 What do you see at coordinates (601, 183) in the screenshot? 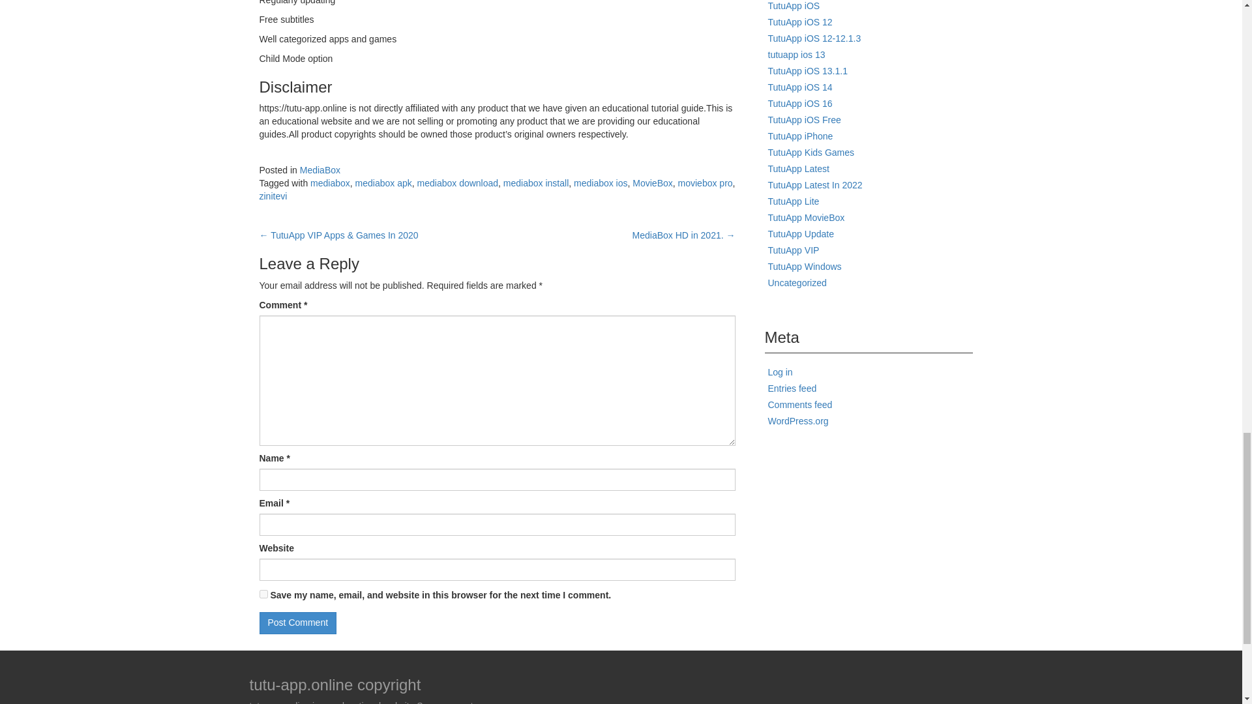
I see `mediabox ios` at bounding box center [601, 183].